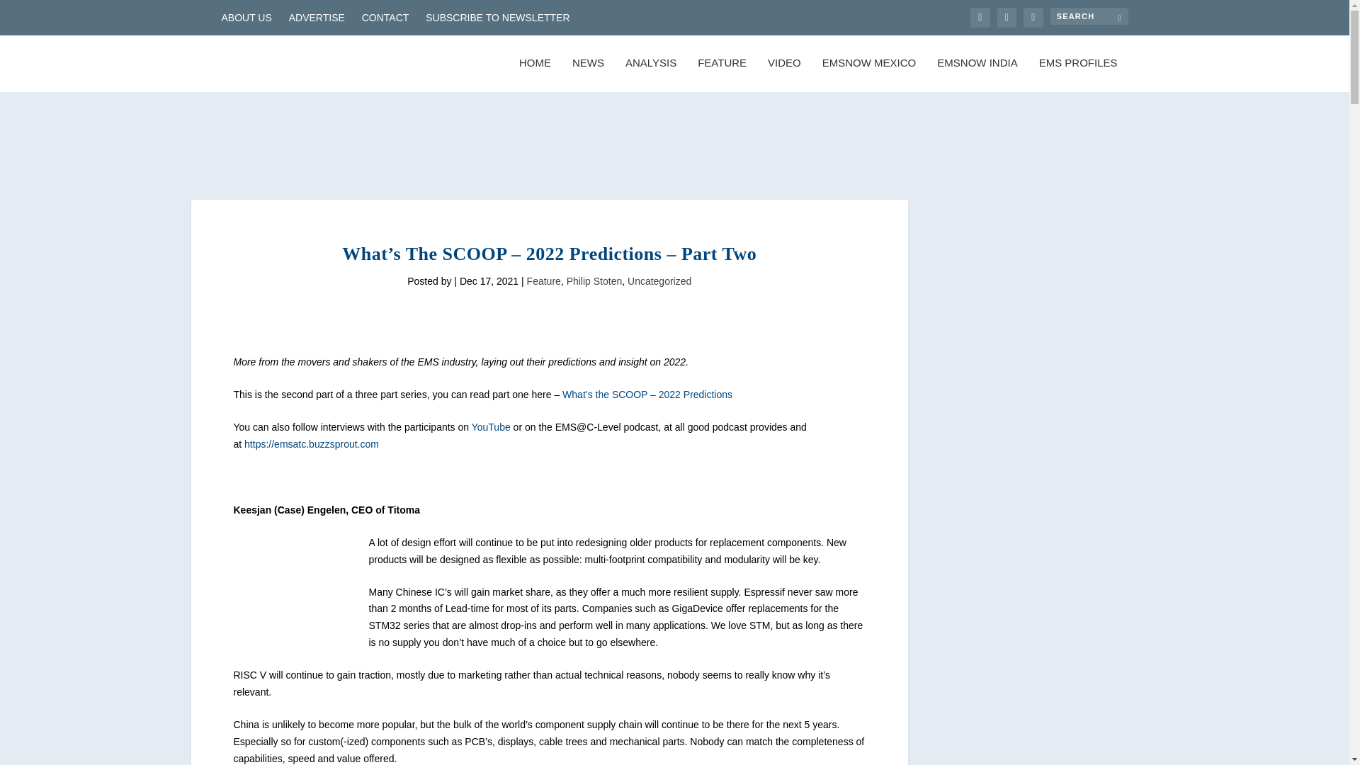 The height and width of the screenshot is (765, 1360). I want to click on VIDEO, so click(784, 74).